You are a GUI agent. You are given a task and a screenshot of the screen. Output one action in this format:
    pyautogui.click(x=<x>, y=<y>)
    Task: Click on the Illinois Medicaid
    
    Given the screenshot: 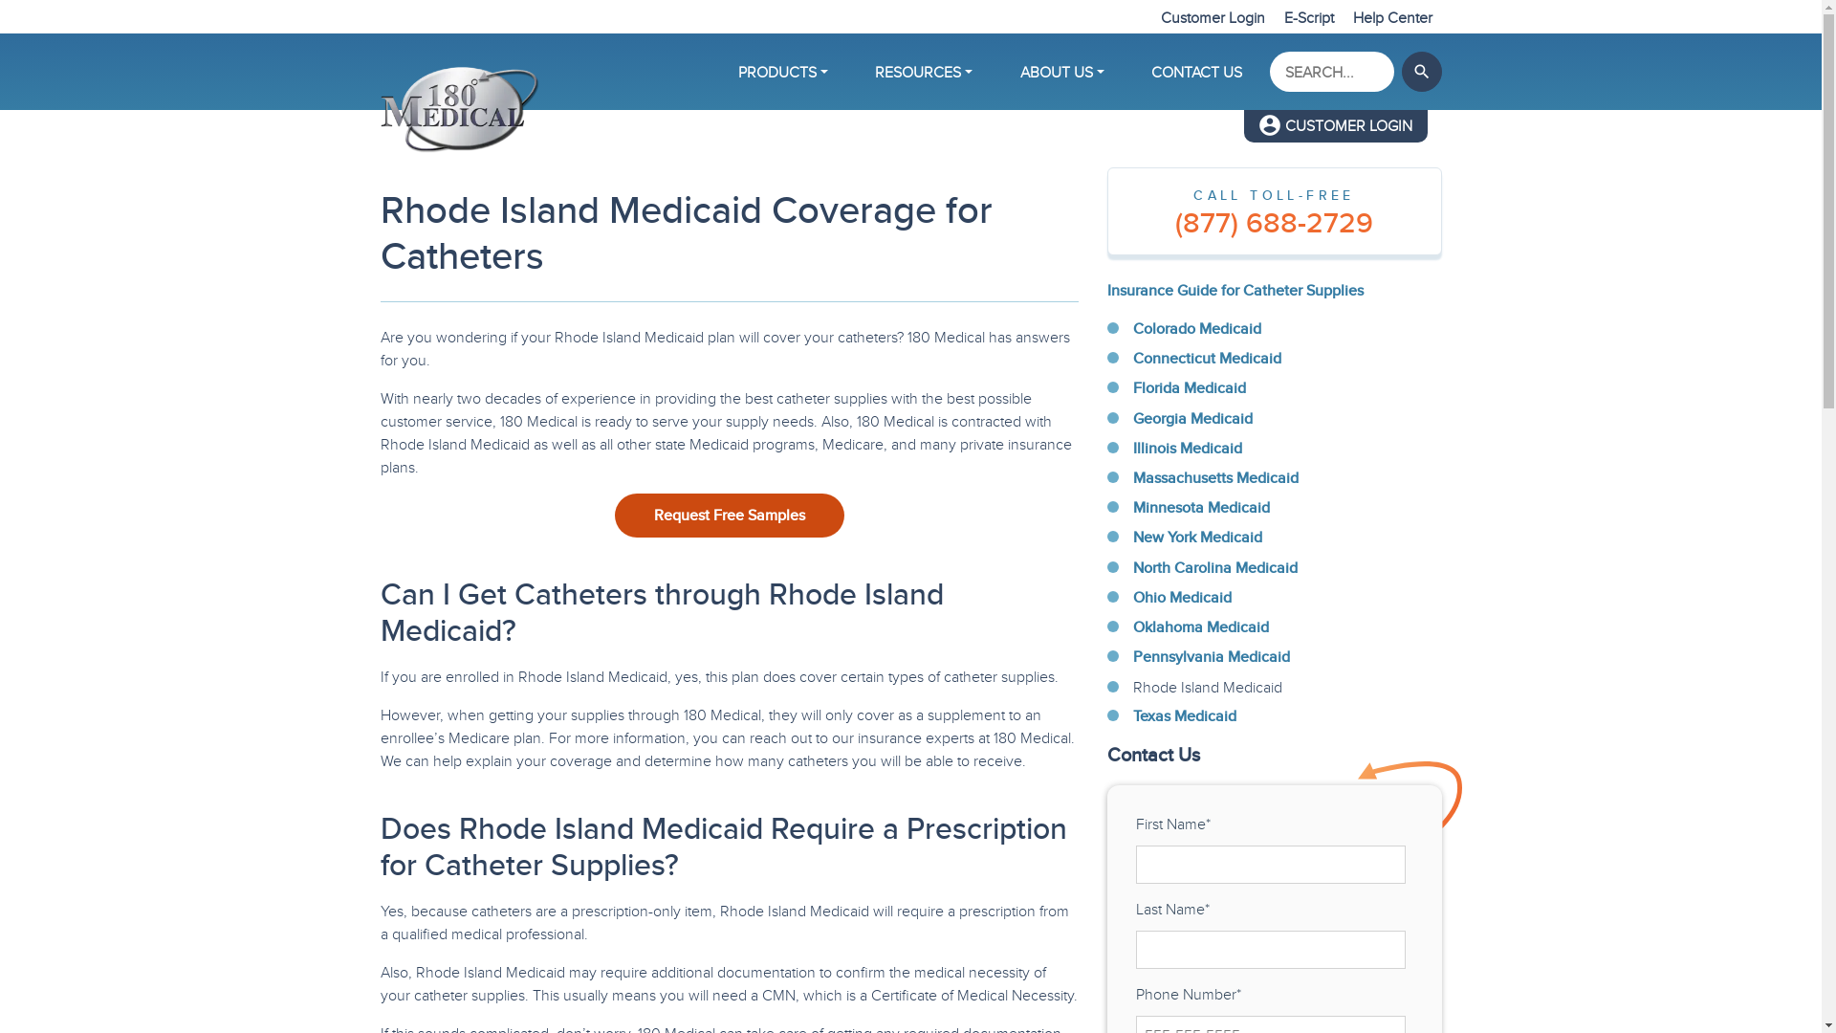 What is the action you would take?
    pyautogui.click(x=1187, y=449)
    